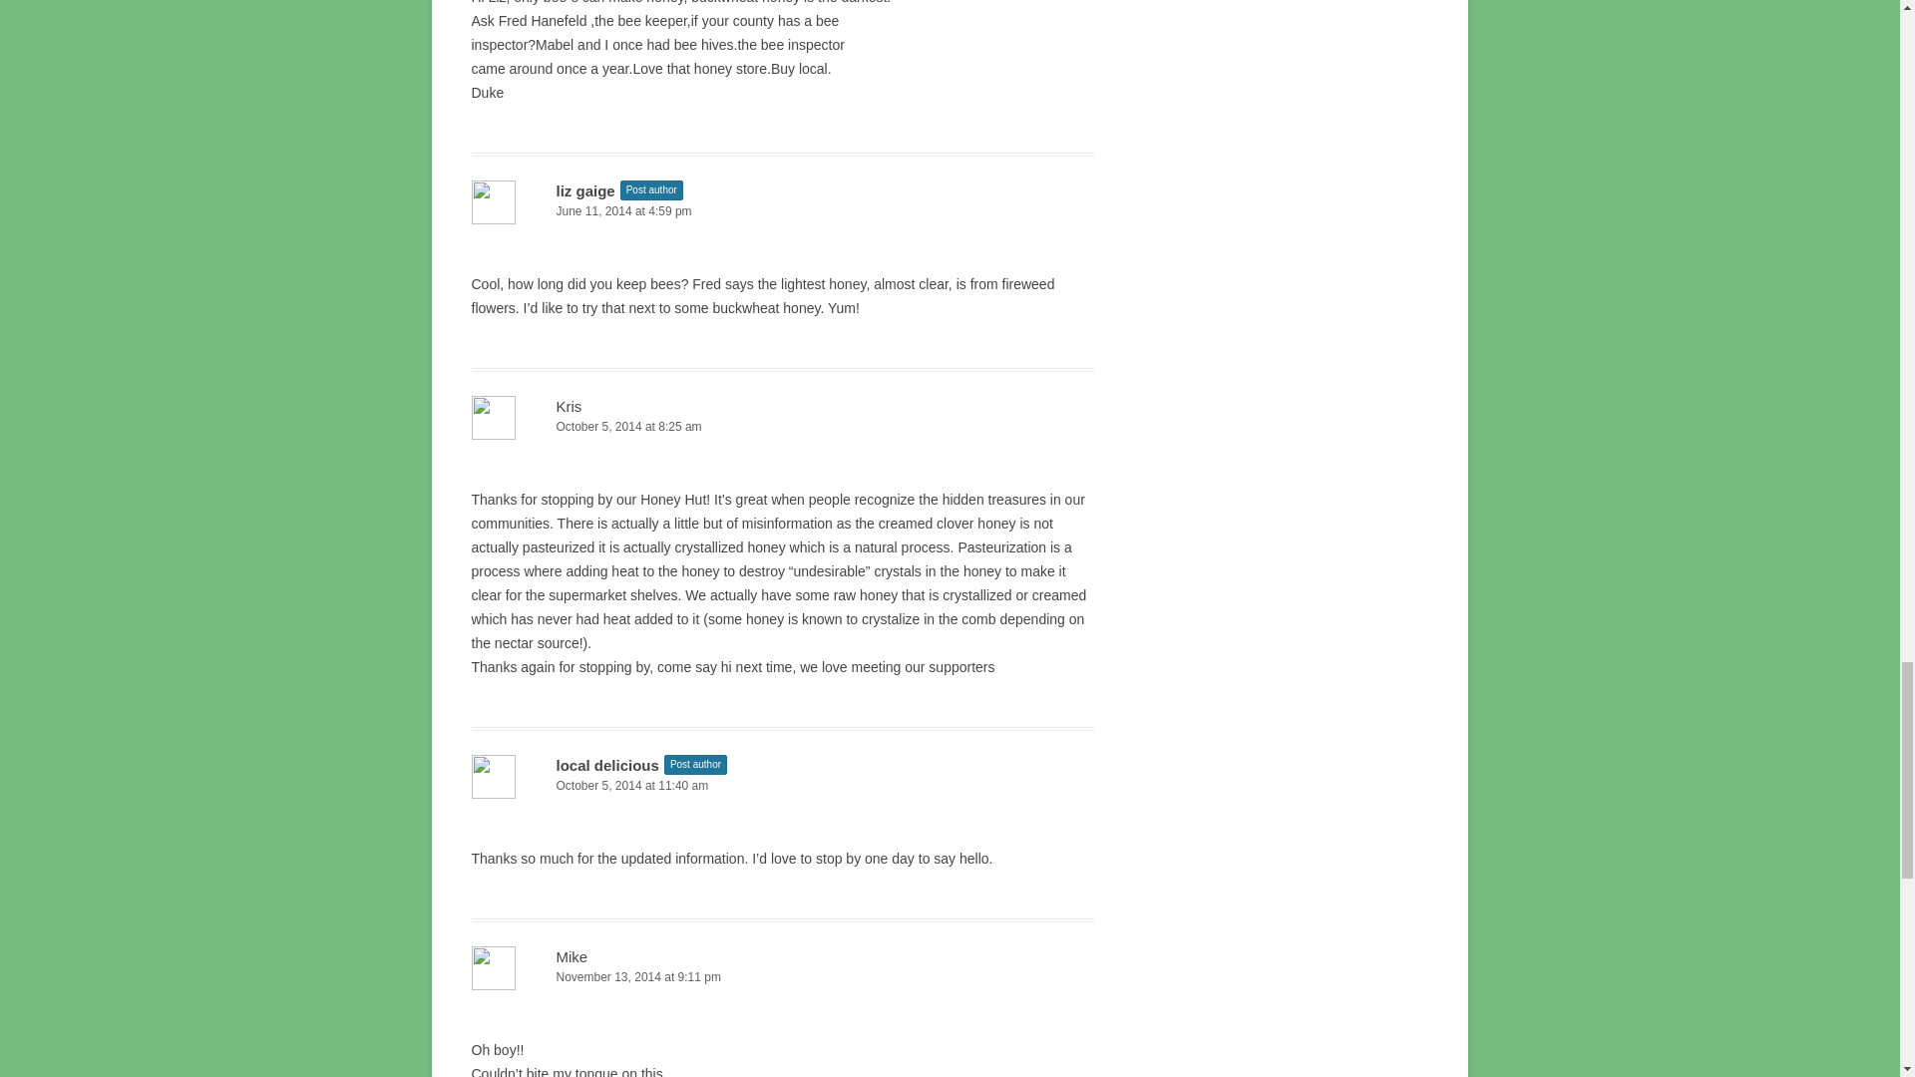 The width and height of the screenshot is (1915, 1077). What do you see at coordinates (569, 405) in the screenshot?
I see `Kris` at bounding box center [569, 405].